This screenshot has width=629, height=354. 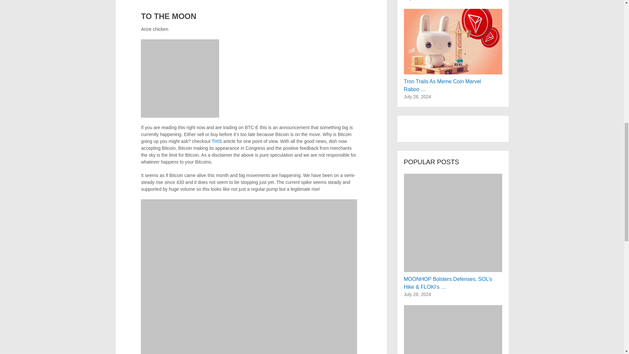 What do you see at coordinates (217, 141) in the screenshot?
I see `Why is bitcoin rising` at bounding box center [217, 141].